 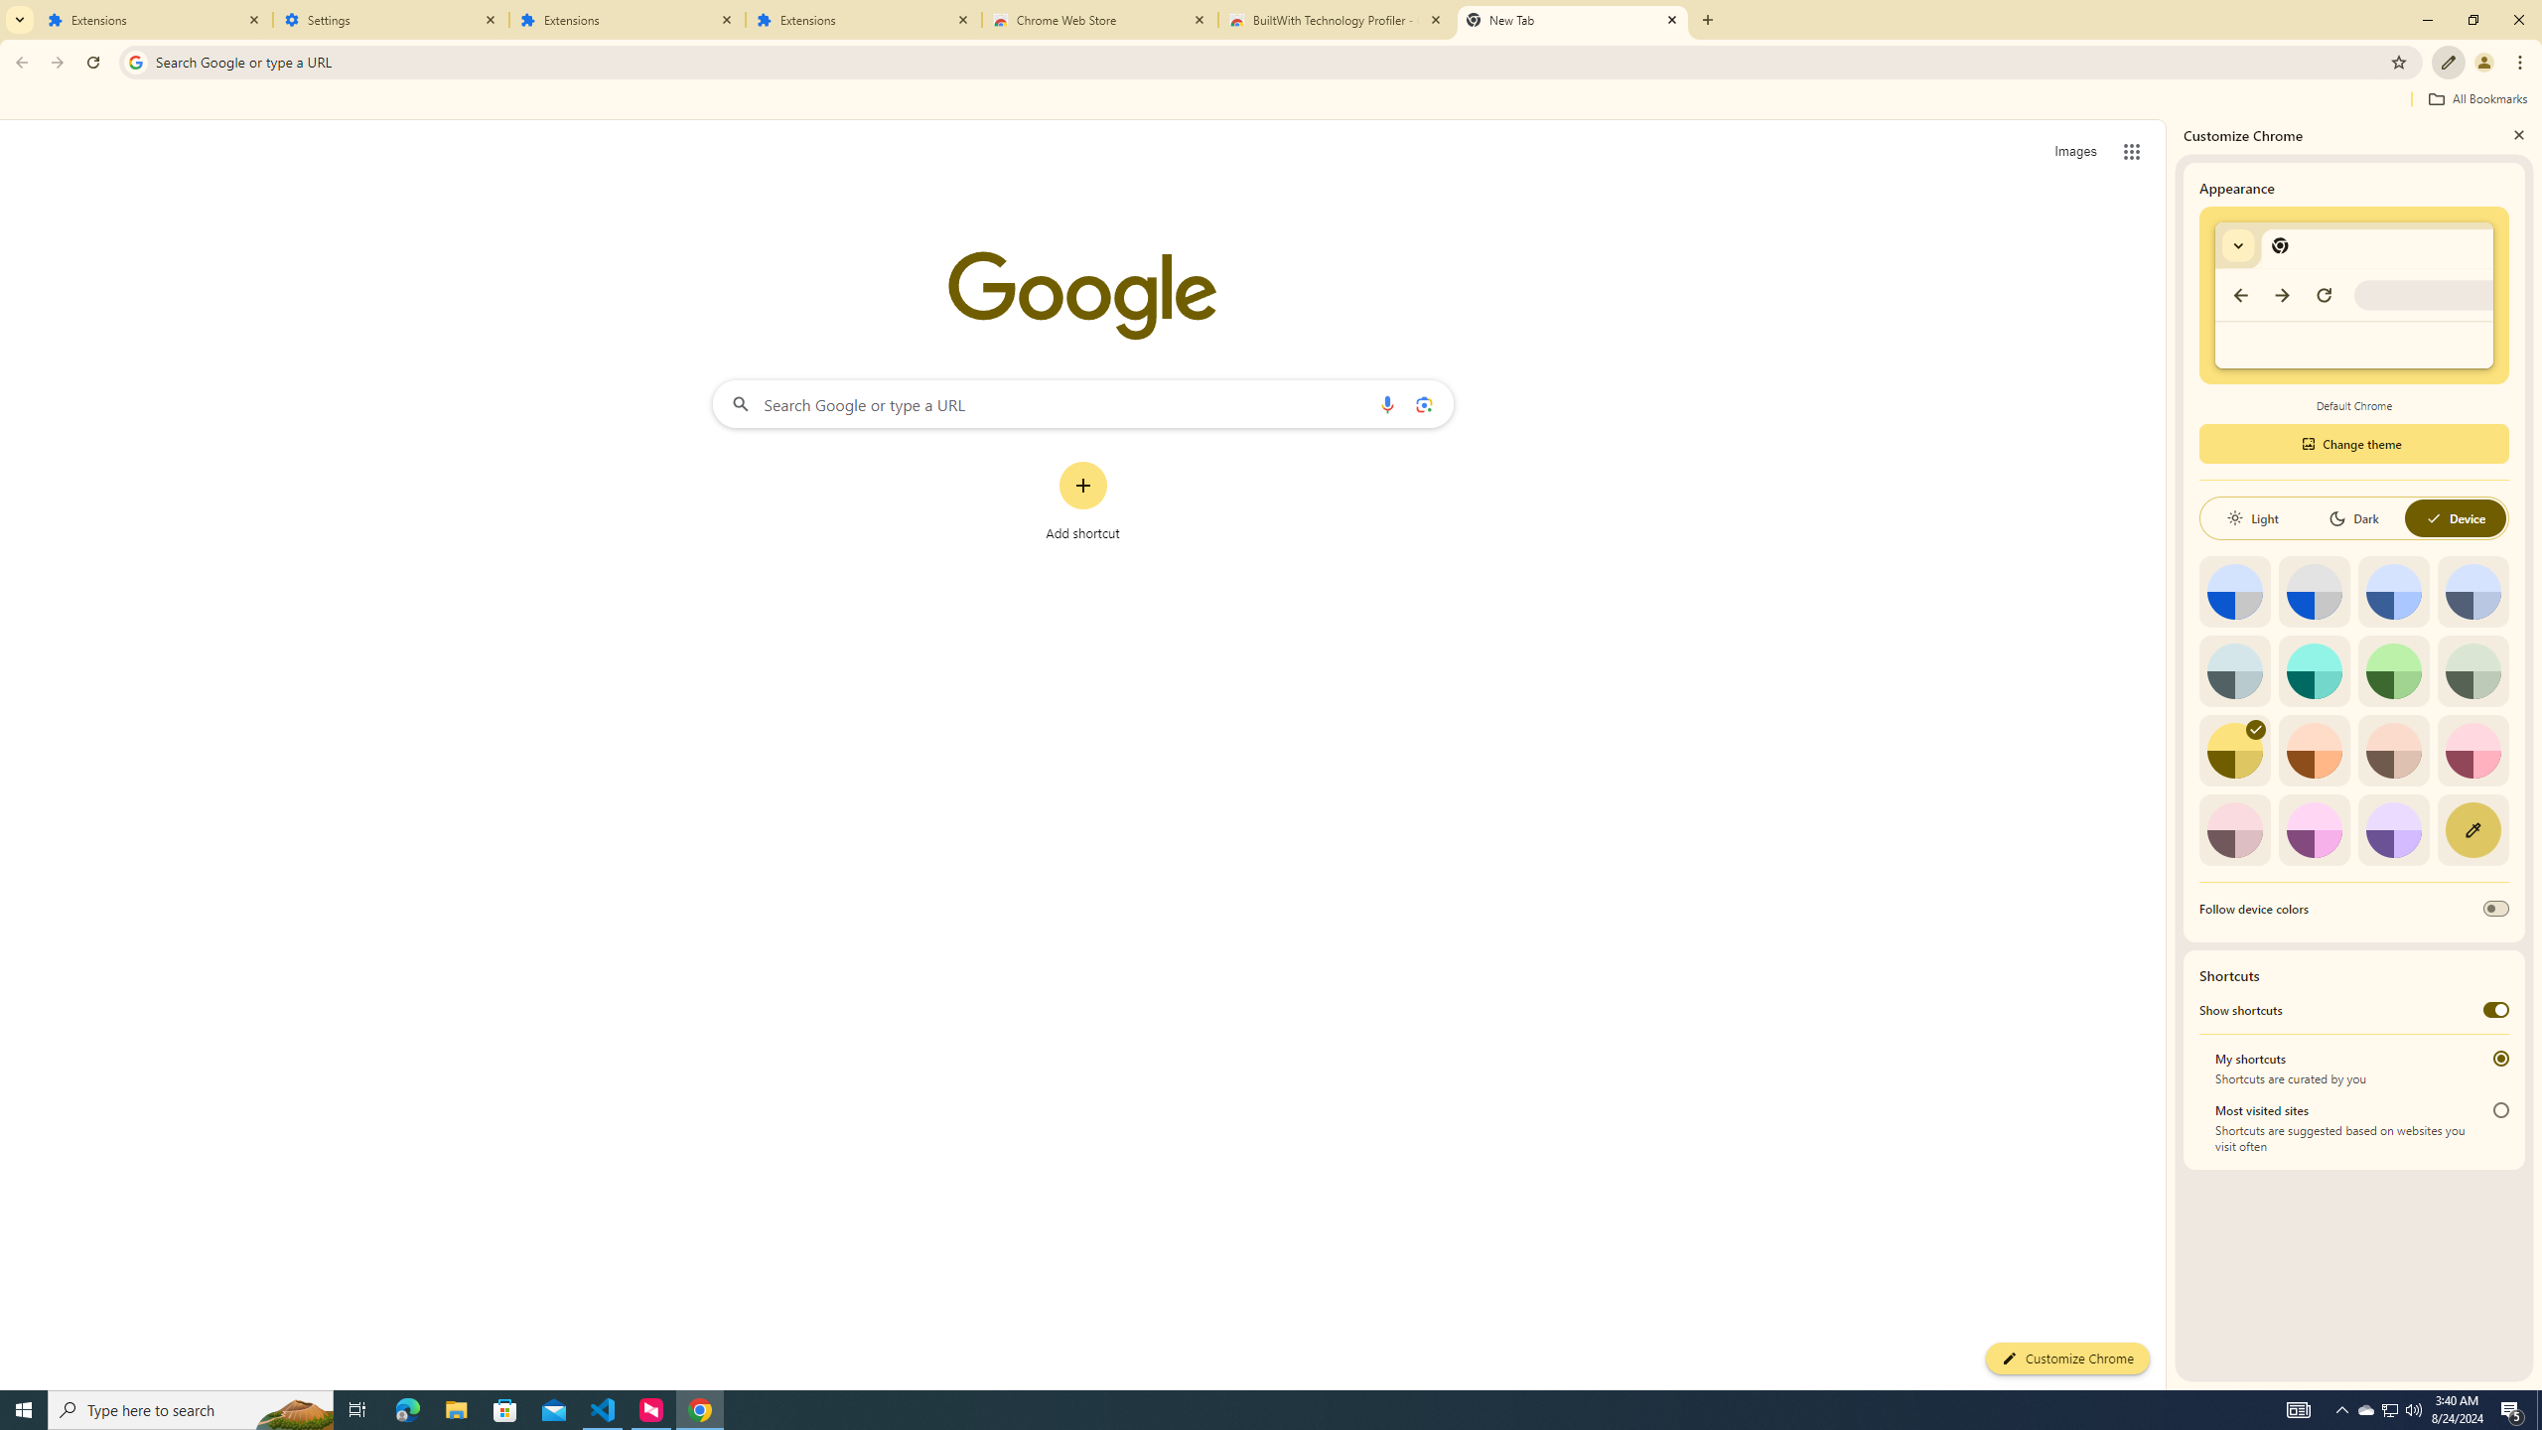 I want to click on My shortcuts, so click(x=2500, y=1059).